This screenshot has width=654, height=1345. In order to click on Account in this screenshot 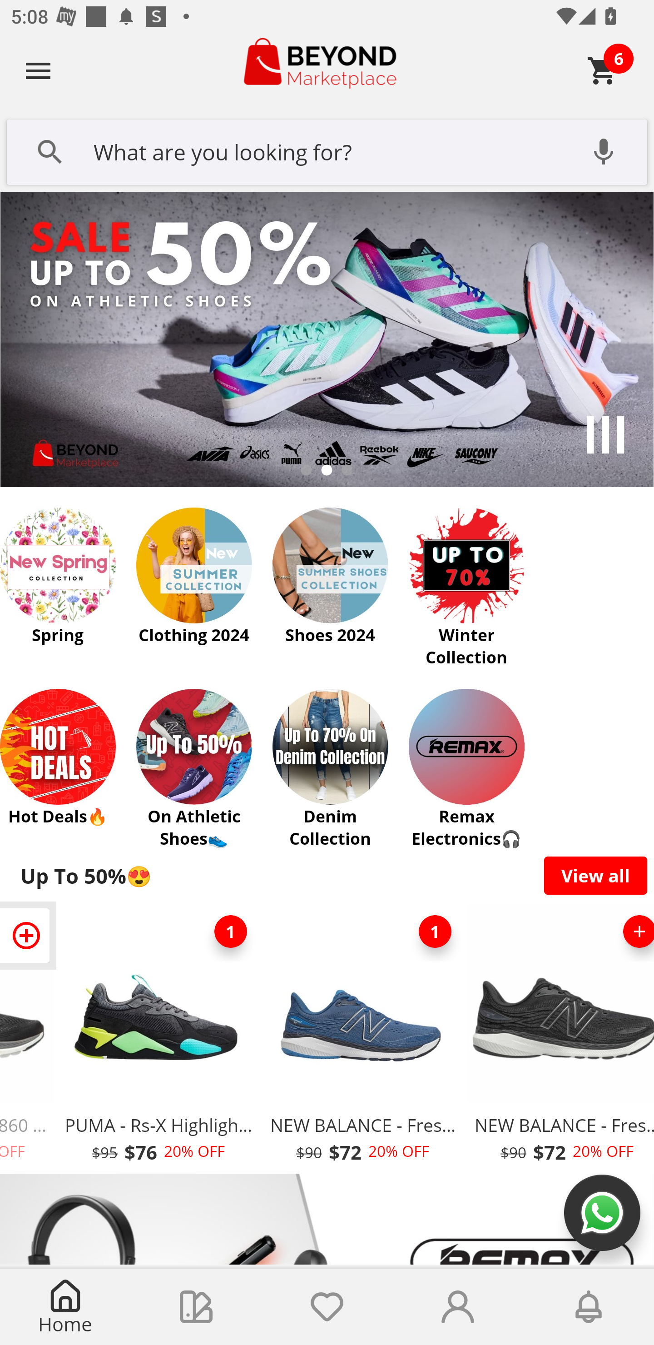, I will do `click(458, 1307)`.